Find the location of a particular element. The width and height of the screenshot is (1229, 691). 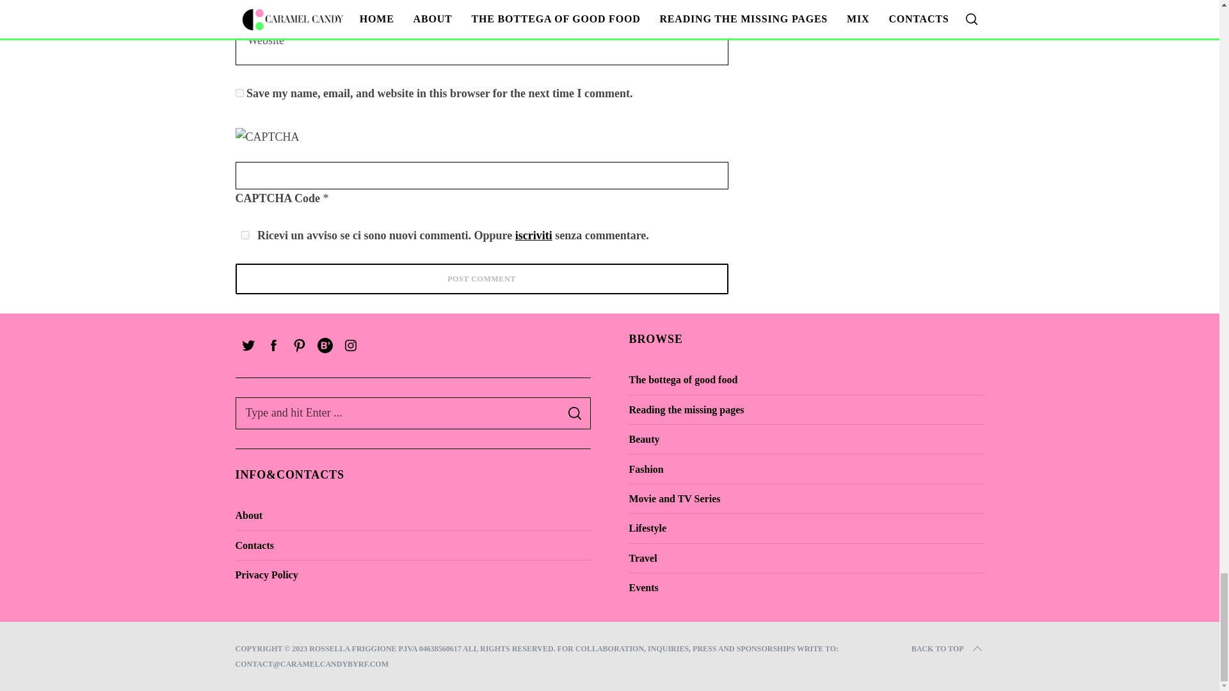

yes is located at coordinates (239, 93).